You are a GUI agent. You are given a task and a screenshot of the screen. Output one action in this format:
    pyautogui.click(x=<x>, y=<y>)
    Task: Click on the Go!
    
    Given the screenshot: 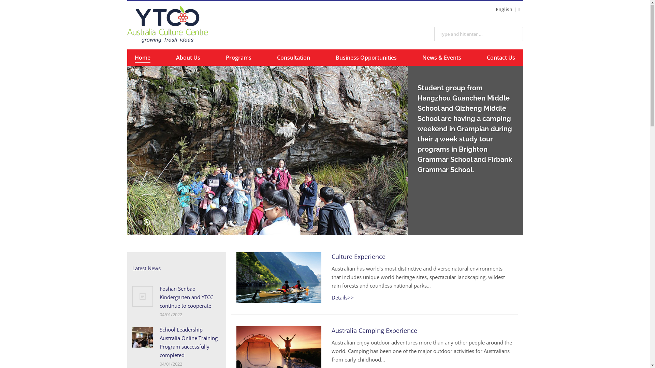 What is the action you would take?
    pyautogui.click(x=516, y=22)
    